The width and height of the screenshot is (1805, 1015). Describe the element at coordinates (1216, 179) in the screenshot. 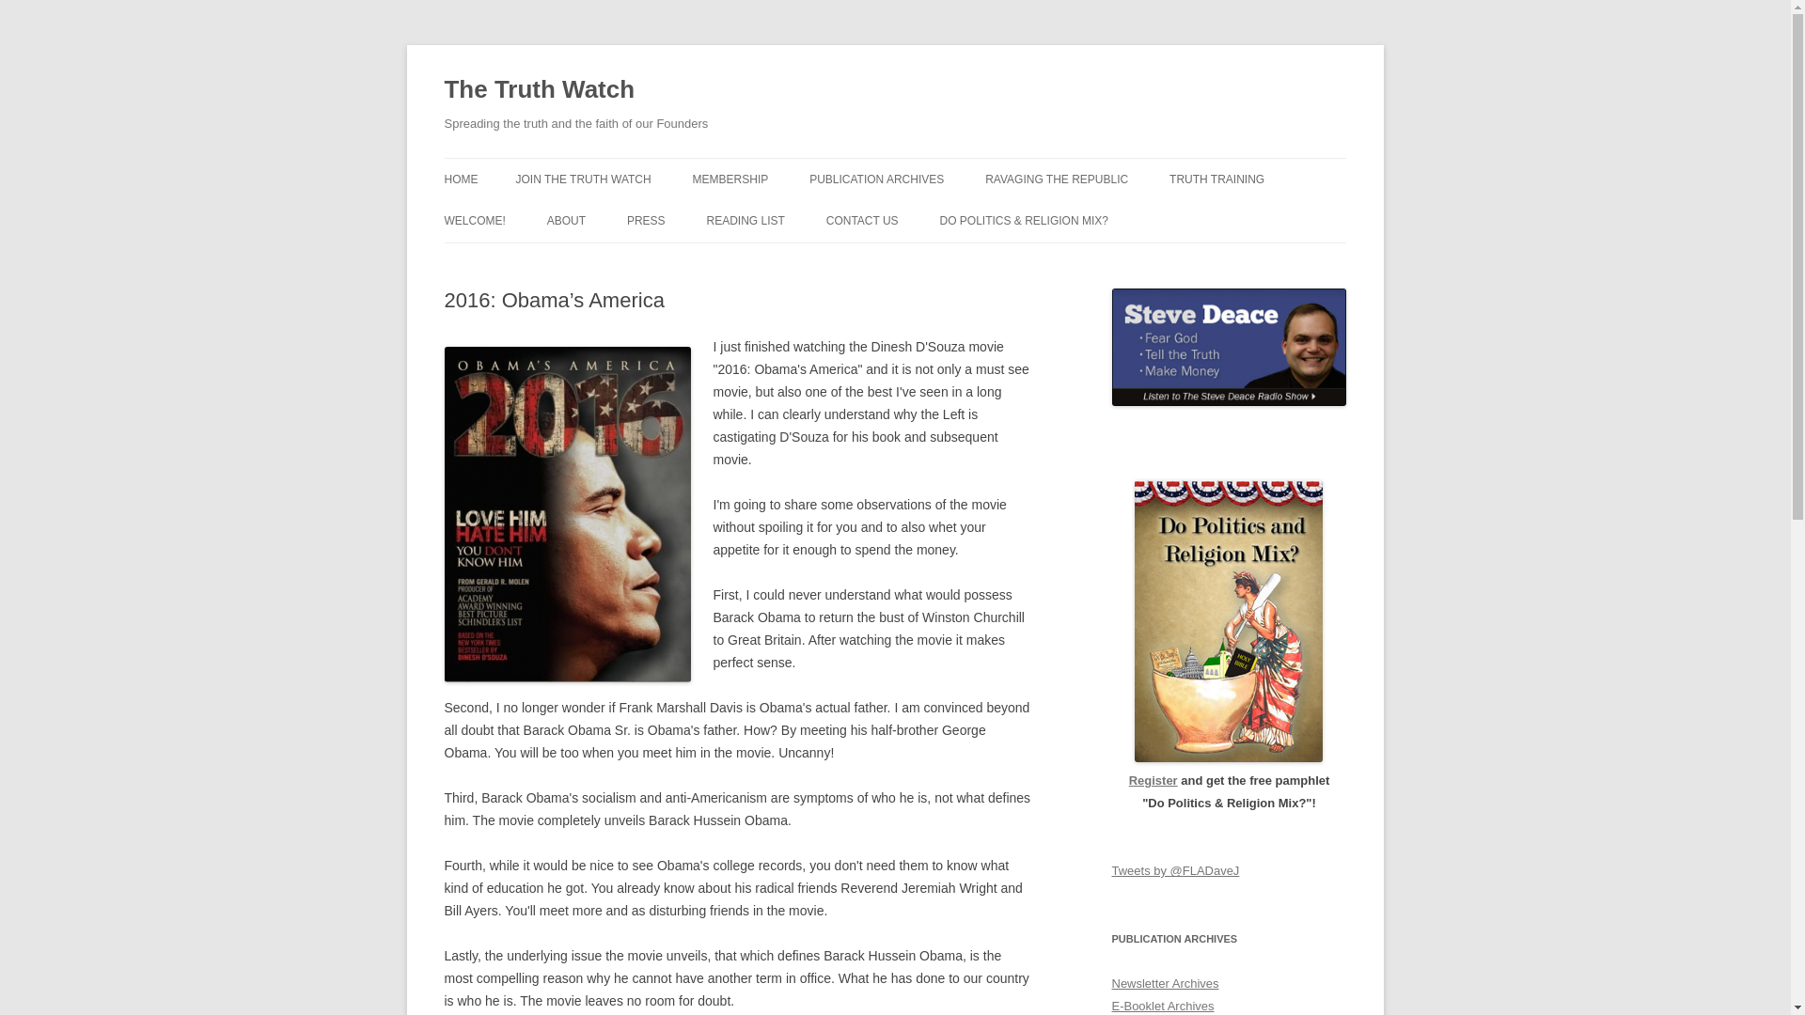

I see `TRUTH TRAINING` at that location.